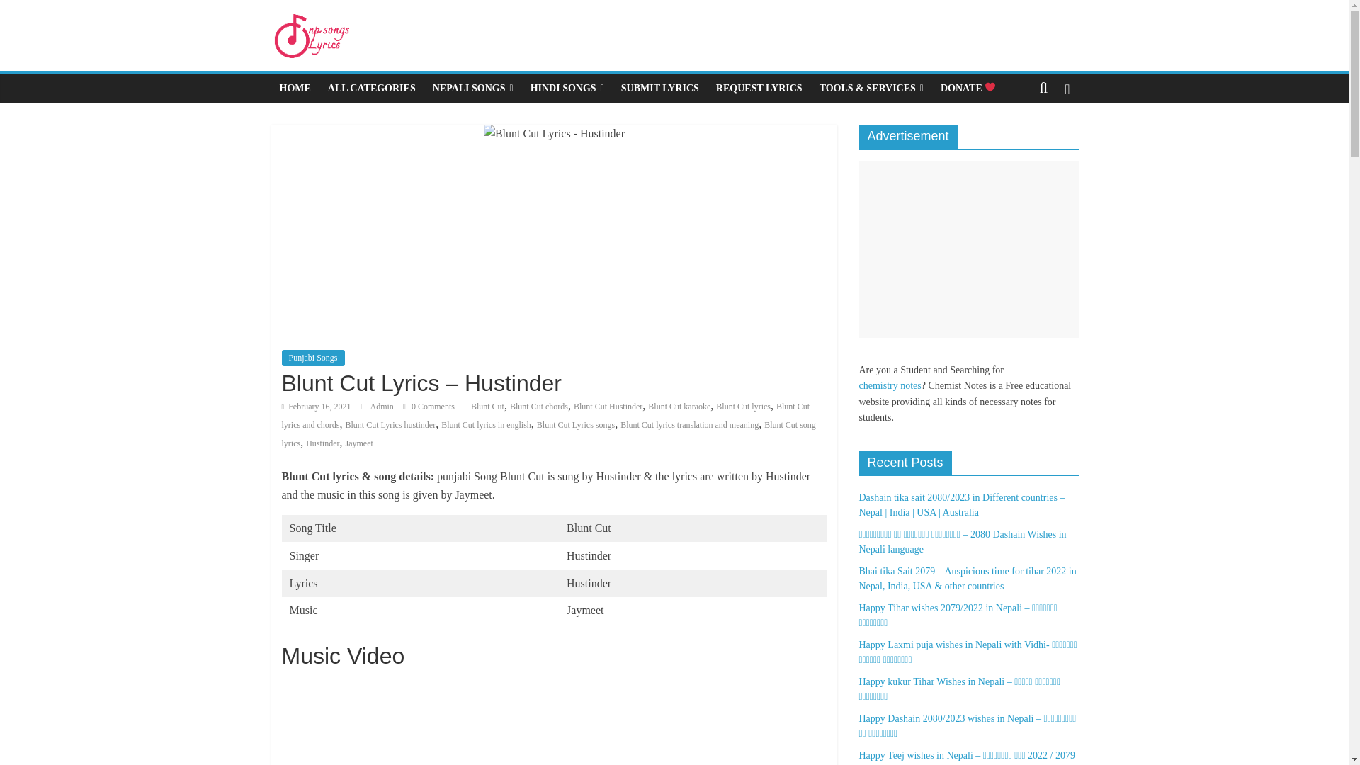 The width and height of the screenshot is (1360, 765). Describe the element at coordinates (358, 443) in the screenshot. I see `Jaymeet` at that location.